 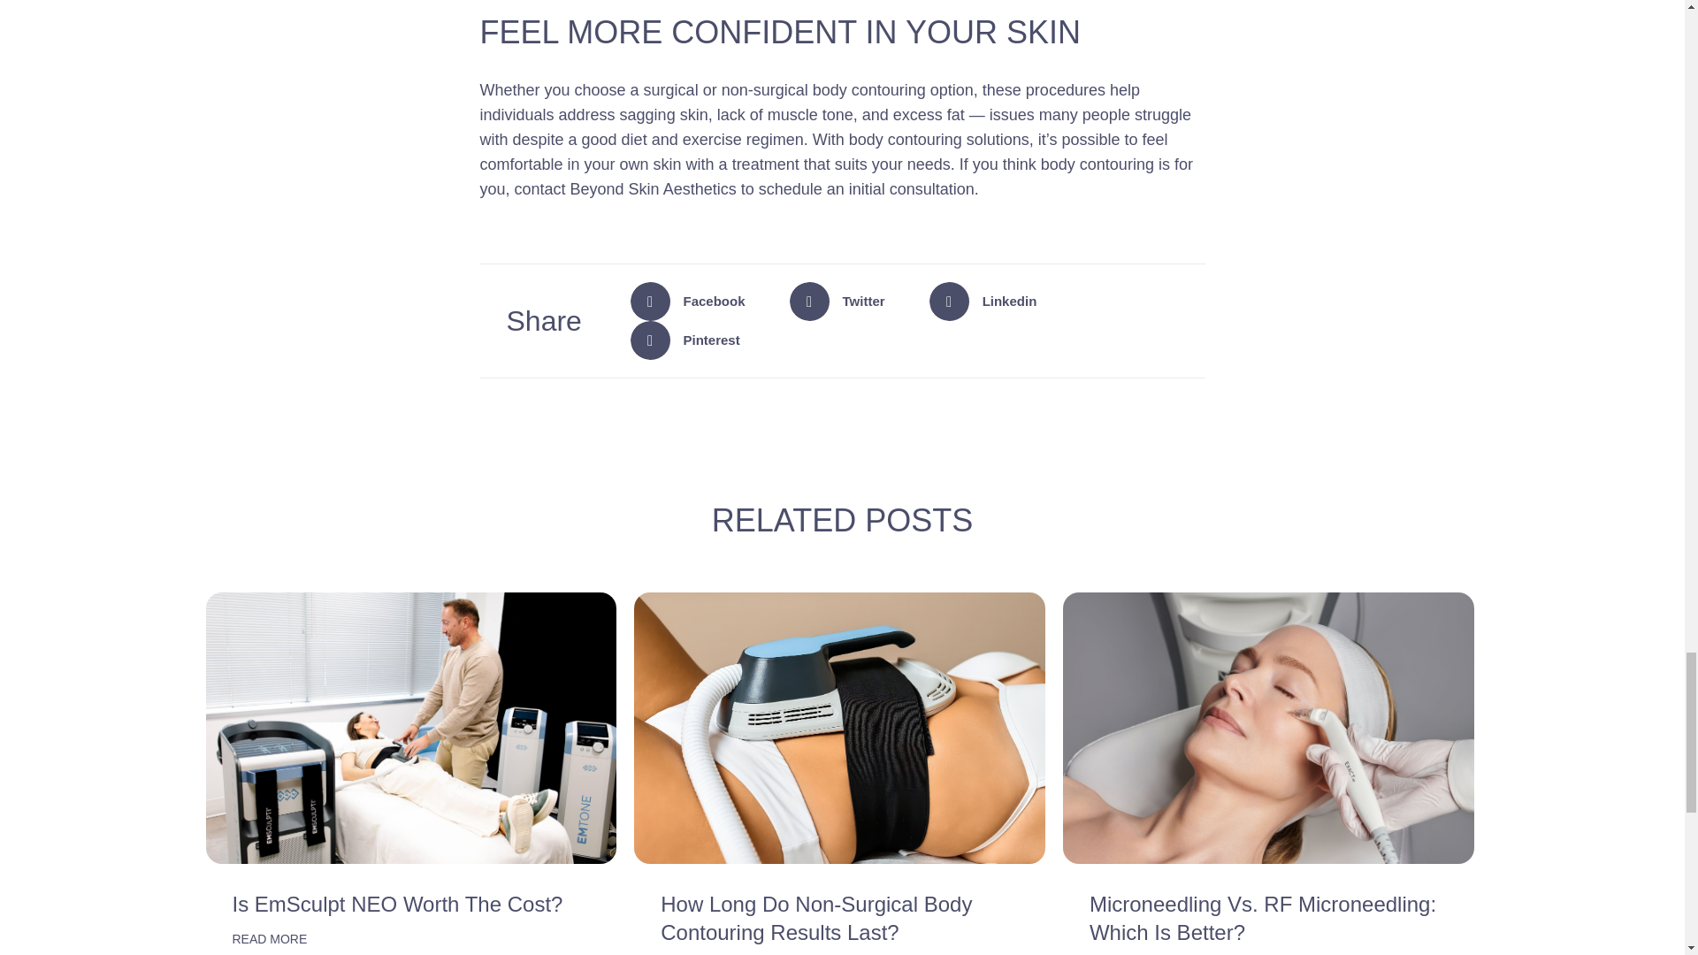 I want to click on Twitter, so click(x=844, y=301).